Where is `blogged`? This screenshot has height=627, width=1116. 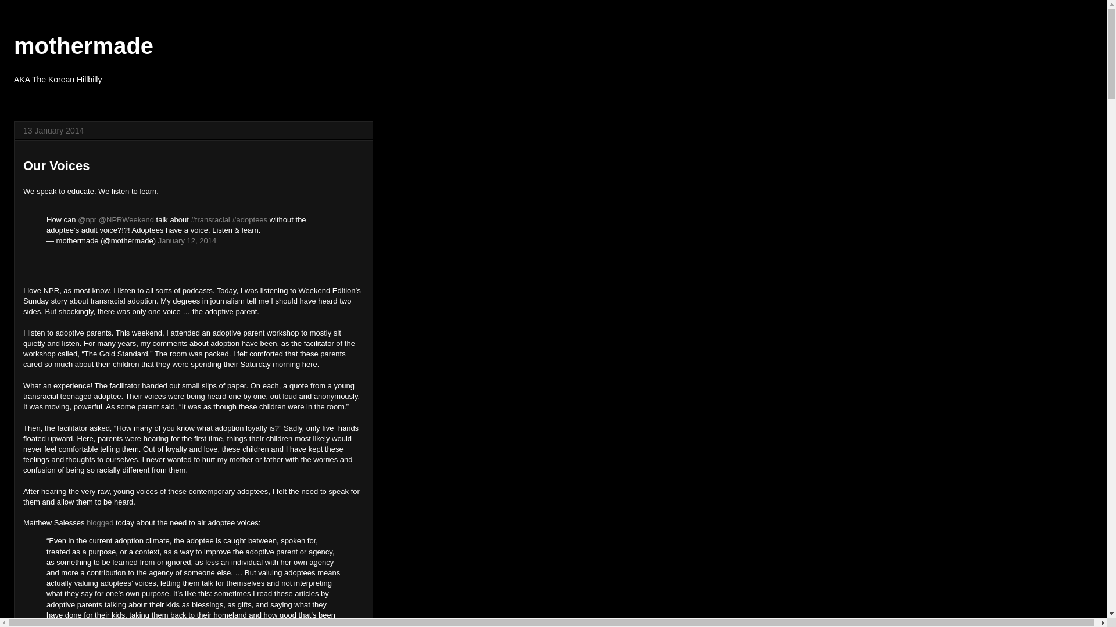
blogged is located at coordinates (100, 522).